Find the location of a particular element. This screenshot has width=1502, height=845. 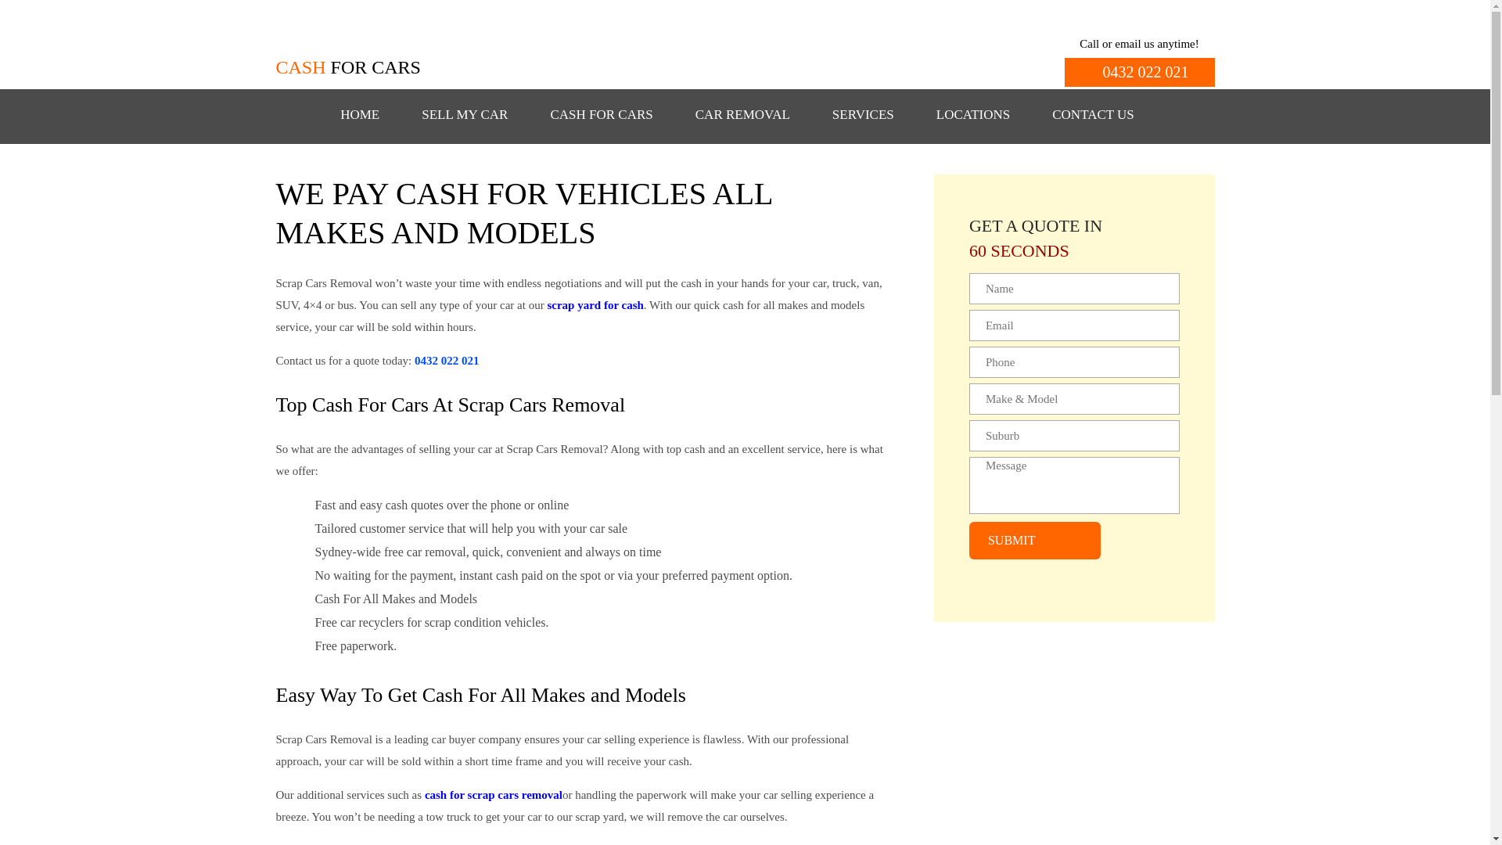

Car Removal Sydney is located at coordinates (742, 115).